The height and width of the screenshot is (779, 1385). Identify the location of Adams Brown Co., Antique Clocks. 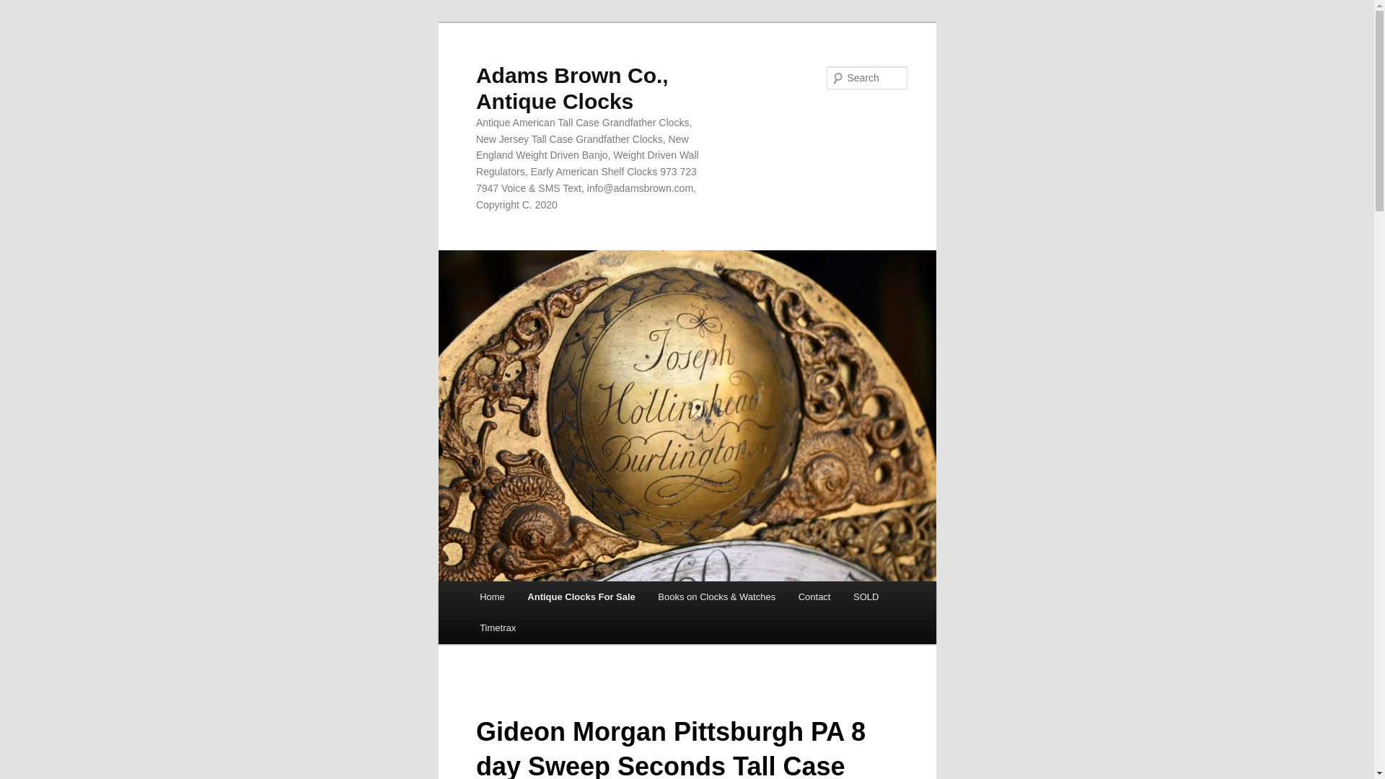
(573, 88).